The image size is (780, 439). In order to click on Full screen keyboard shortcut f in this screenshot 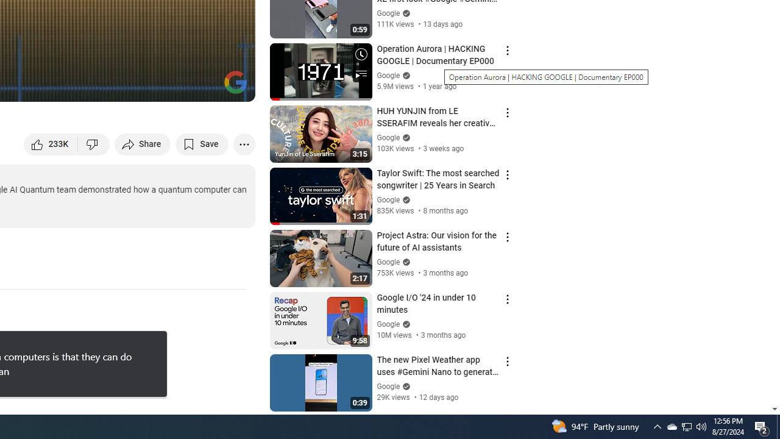, I will do `click(233, 87)`.